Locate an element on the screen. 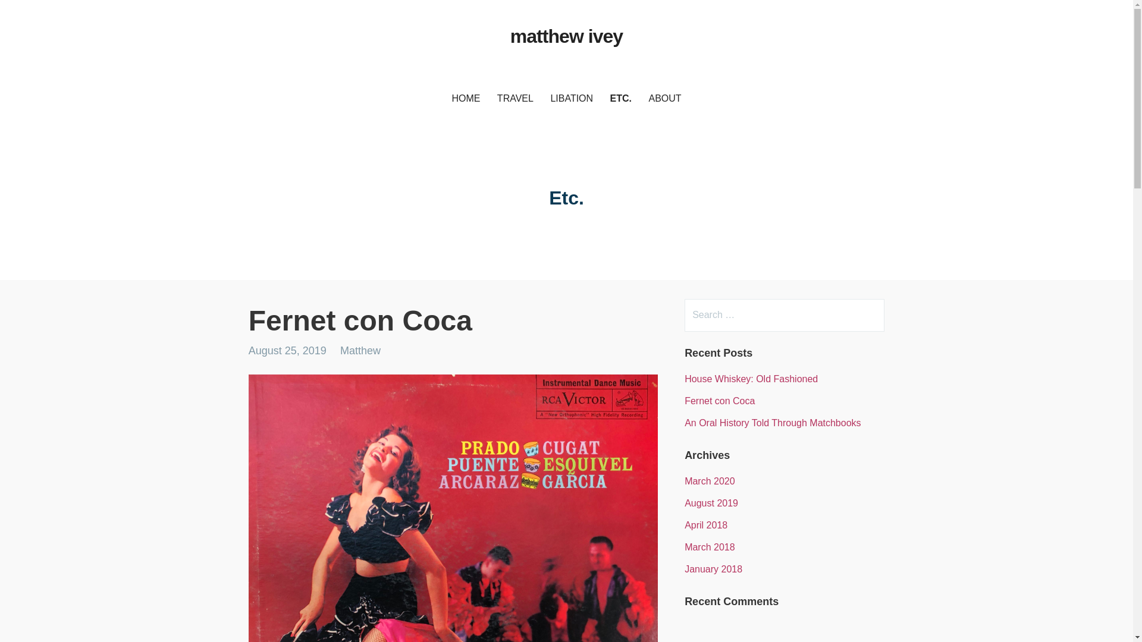 The width and height of the screenshot is (1142, 642). April 2018 is located at coordinates (705, 525).